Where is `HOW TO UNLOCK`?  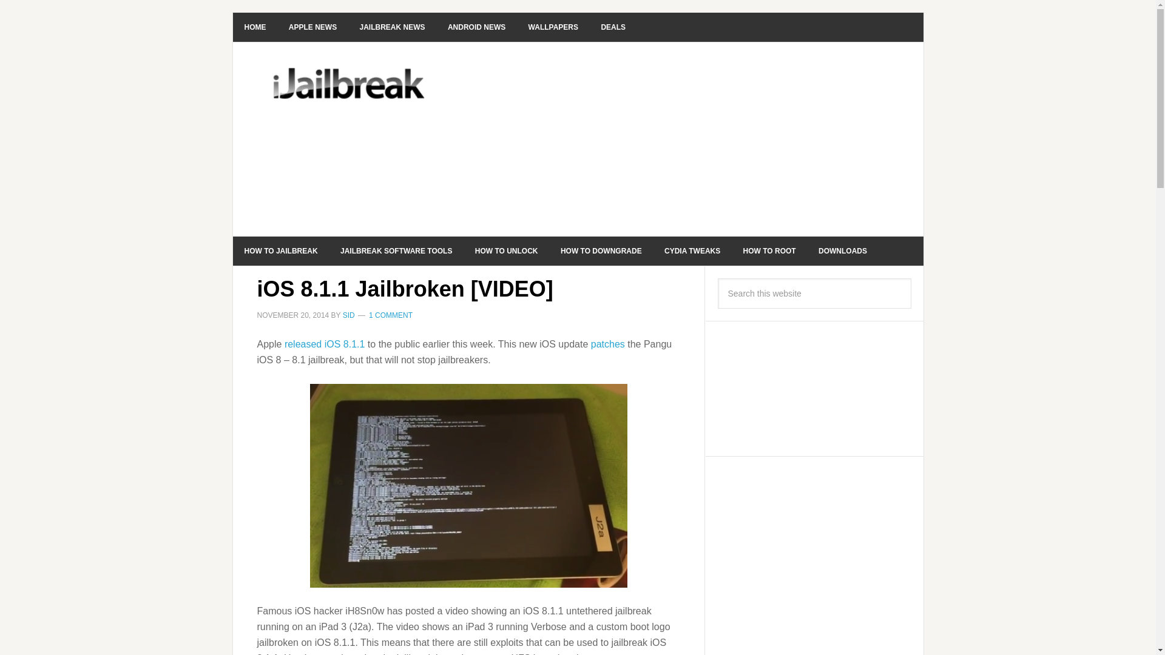 HOW TO UNLOCK is located at coordinates (507, 251).